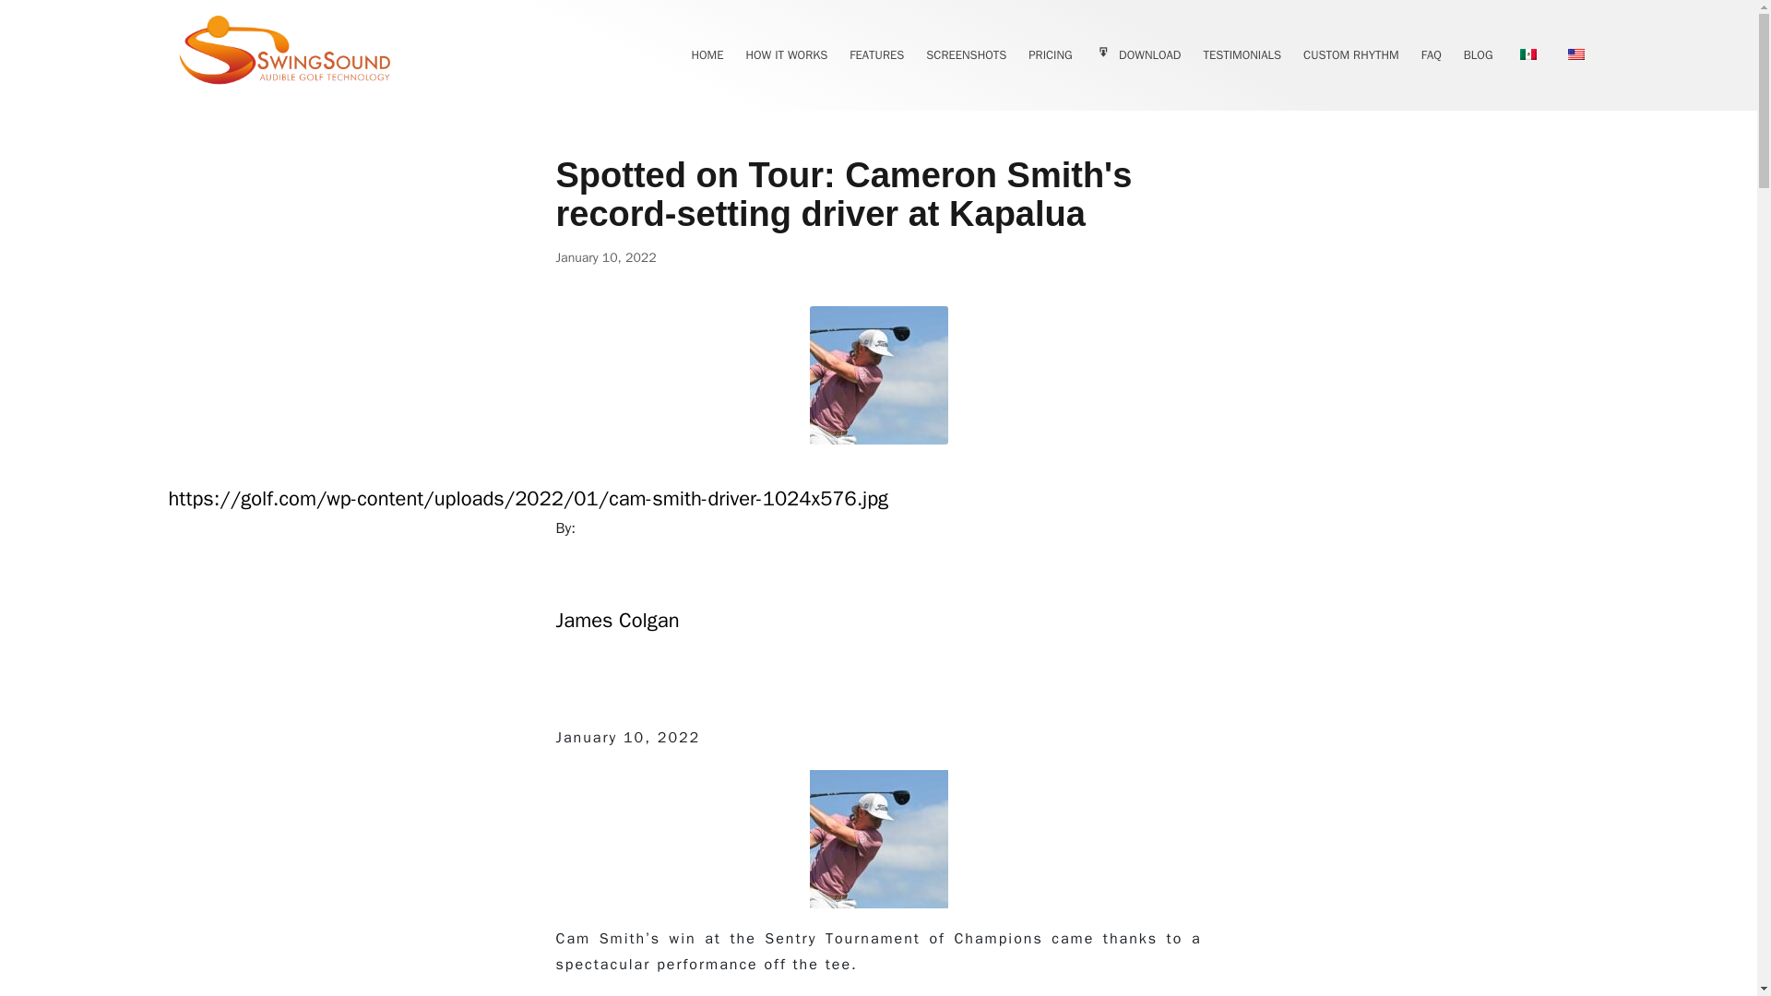 This screenshot has width=1771, height=996. Describe the element at coordinates (1432, 55) in the screenshot. I see `FAQ` at that location.